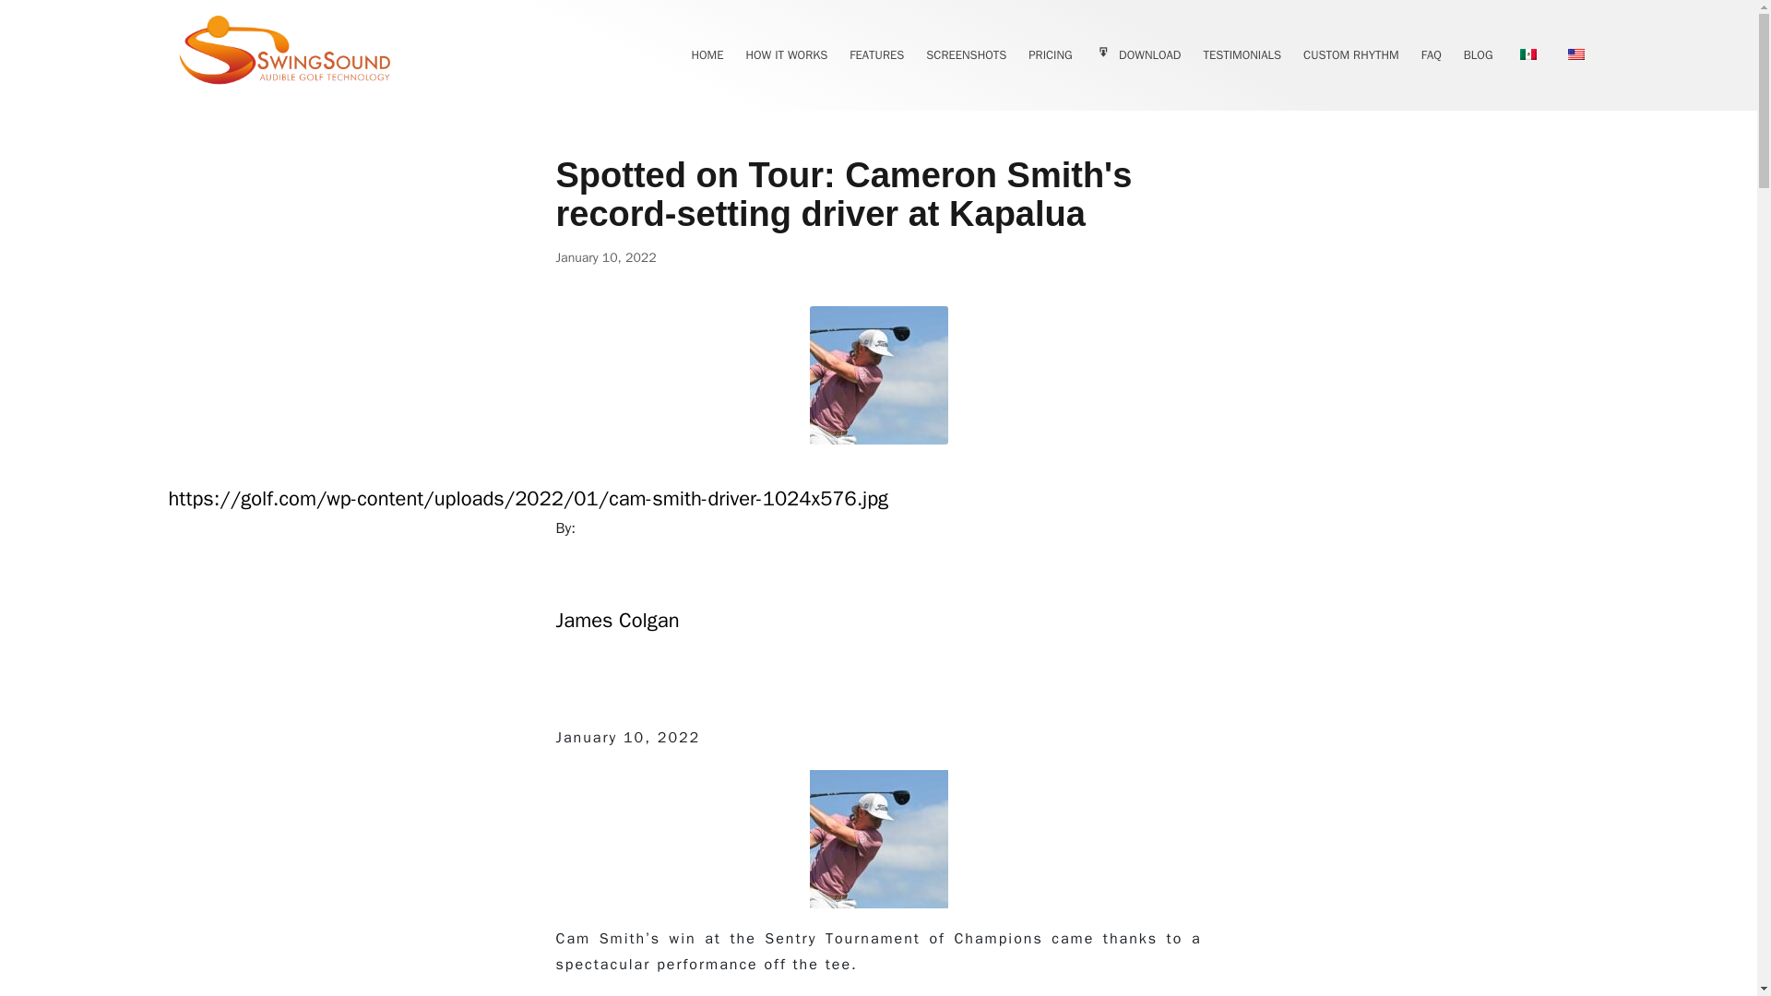 This screenshot has width=1771, height=996. Describe the element at coordinates (1432, 55) in the screenshot. I see `FAQ` at that location.